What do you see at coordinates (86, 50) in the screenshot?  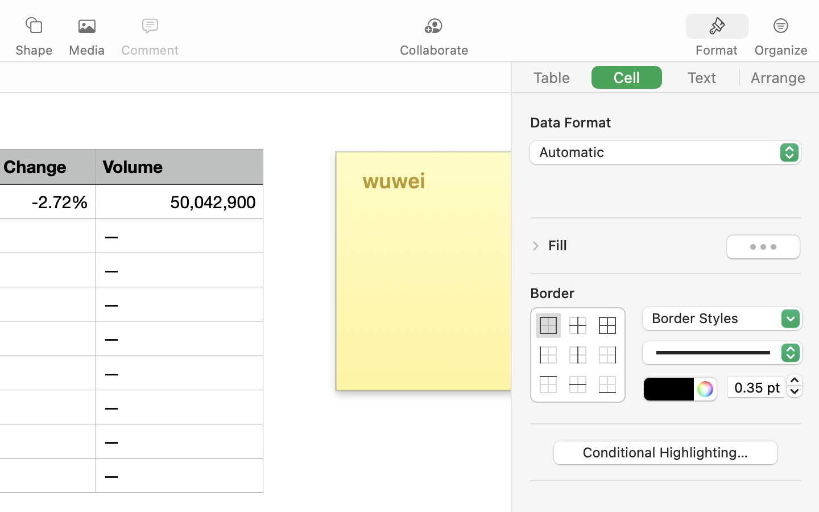 I see `Media` at bounding box center [86, 50].